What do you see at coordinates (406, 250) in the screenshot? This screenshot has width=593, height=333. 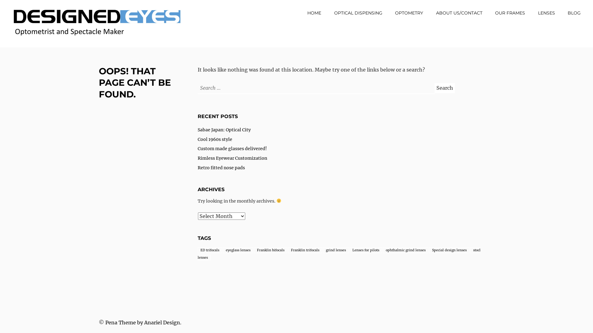 I see `ophthalmic grind lenses` at bounding box center [406, 250].